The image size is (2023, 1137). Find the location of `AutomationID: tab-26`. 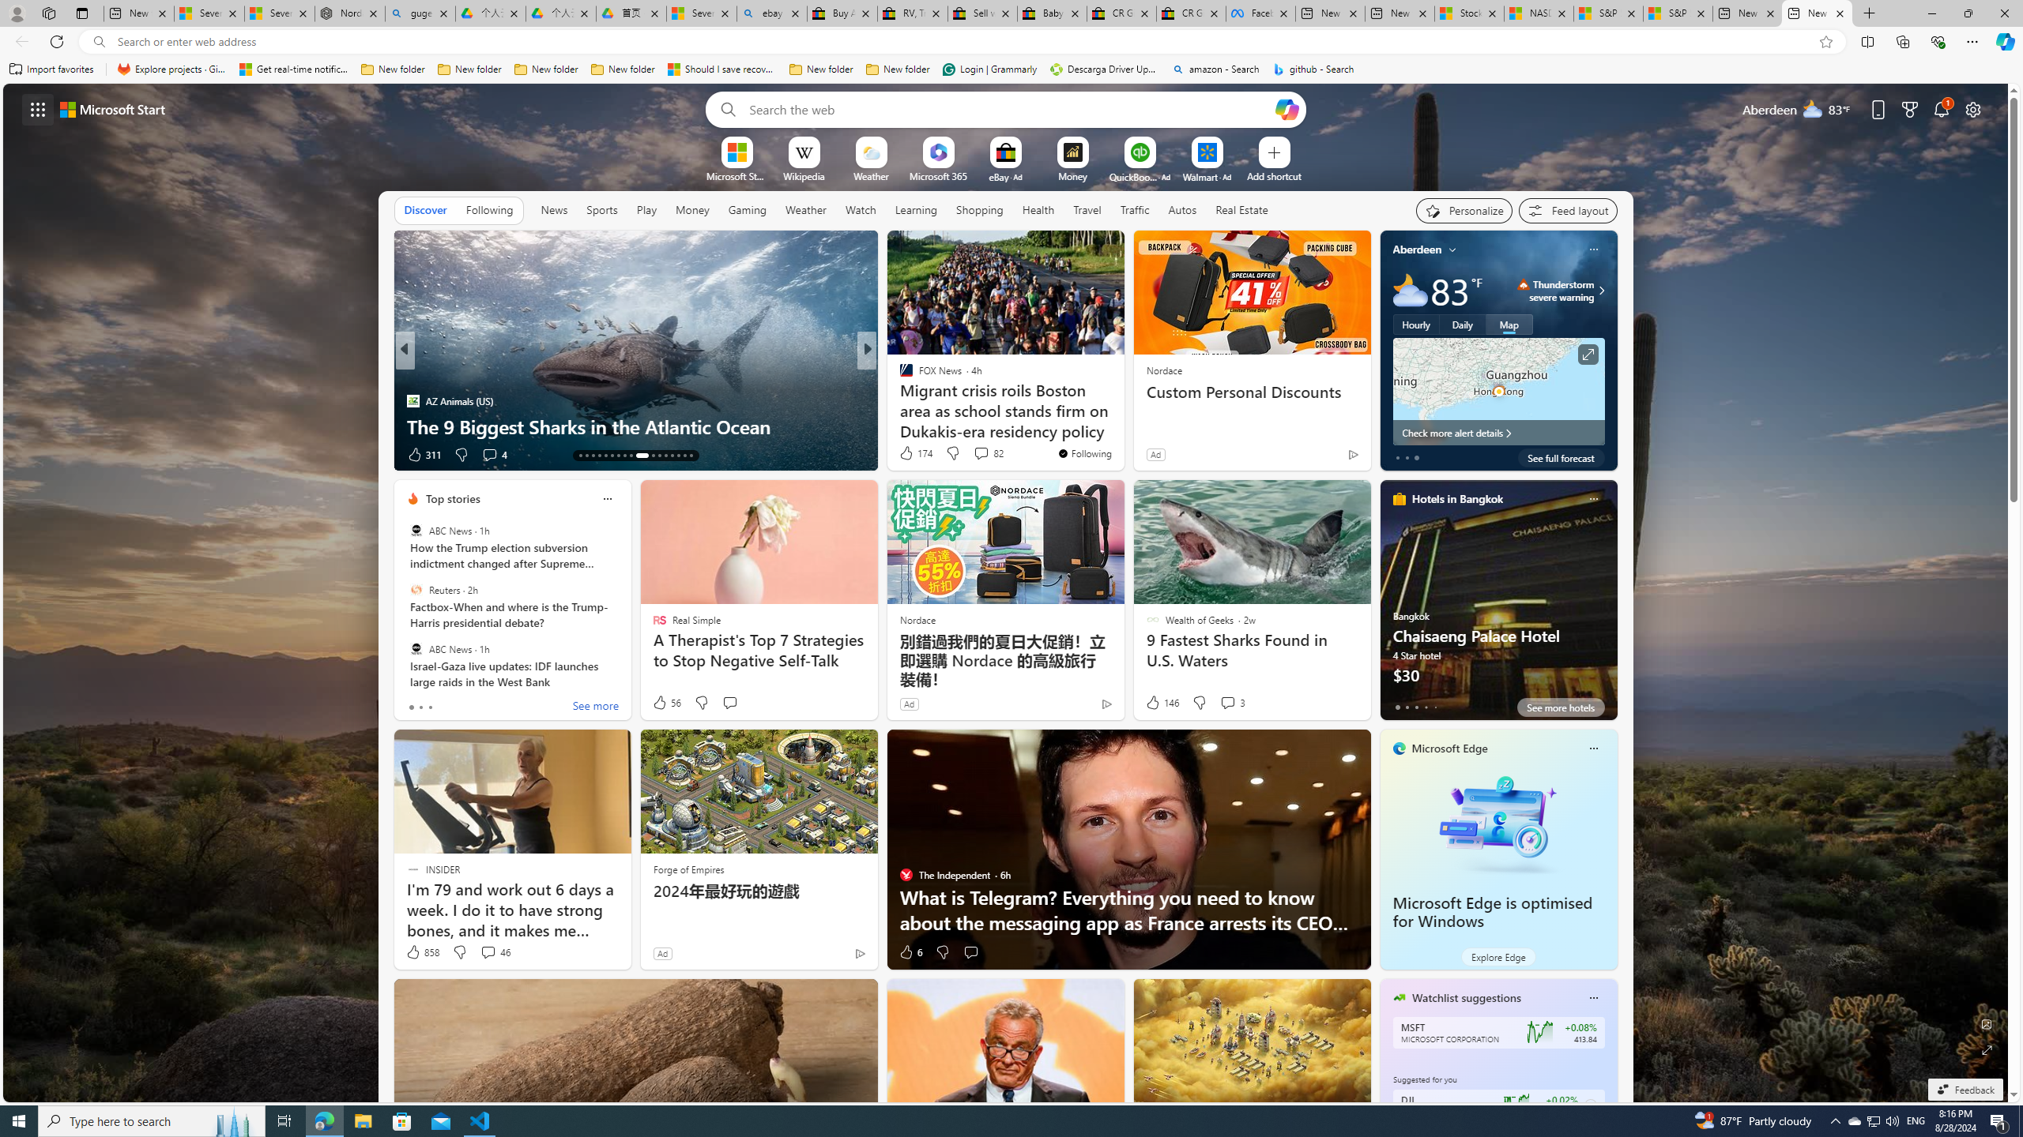

AutomationID: tab-26 is located at coordinates (672, 456).